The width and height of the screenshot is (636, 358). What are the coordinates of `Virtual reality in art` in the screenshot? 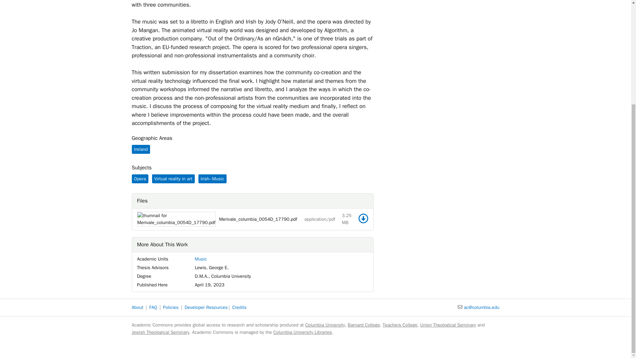 It's located at (173, 178).